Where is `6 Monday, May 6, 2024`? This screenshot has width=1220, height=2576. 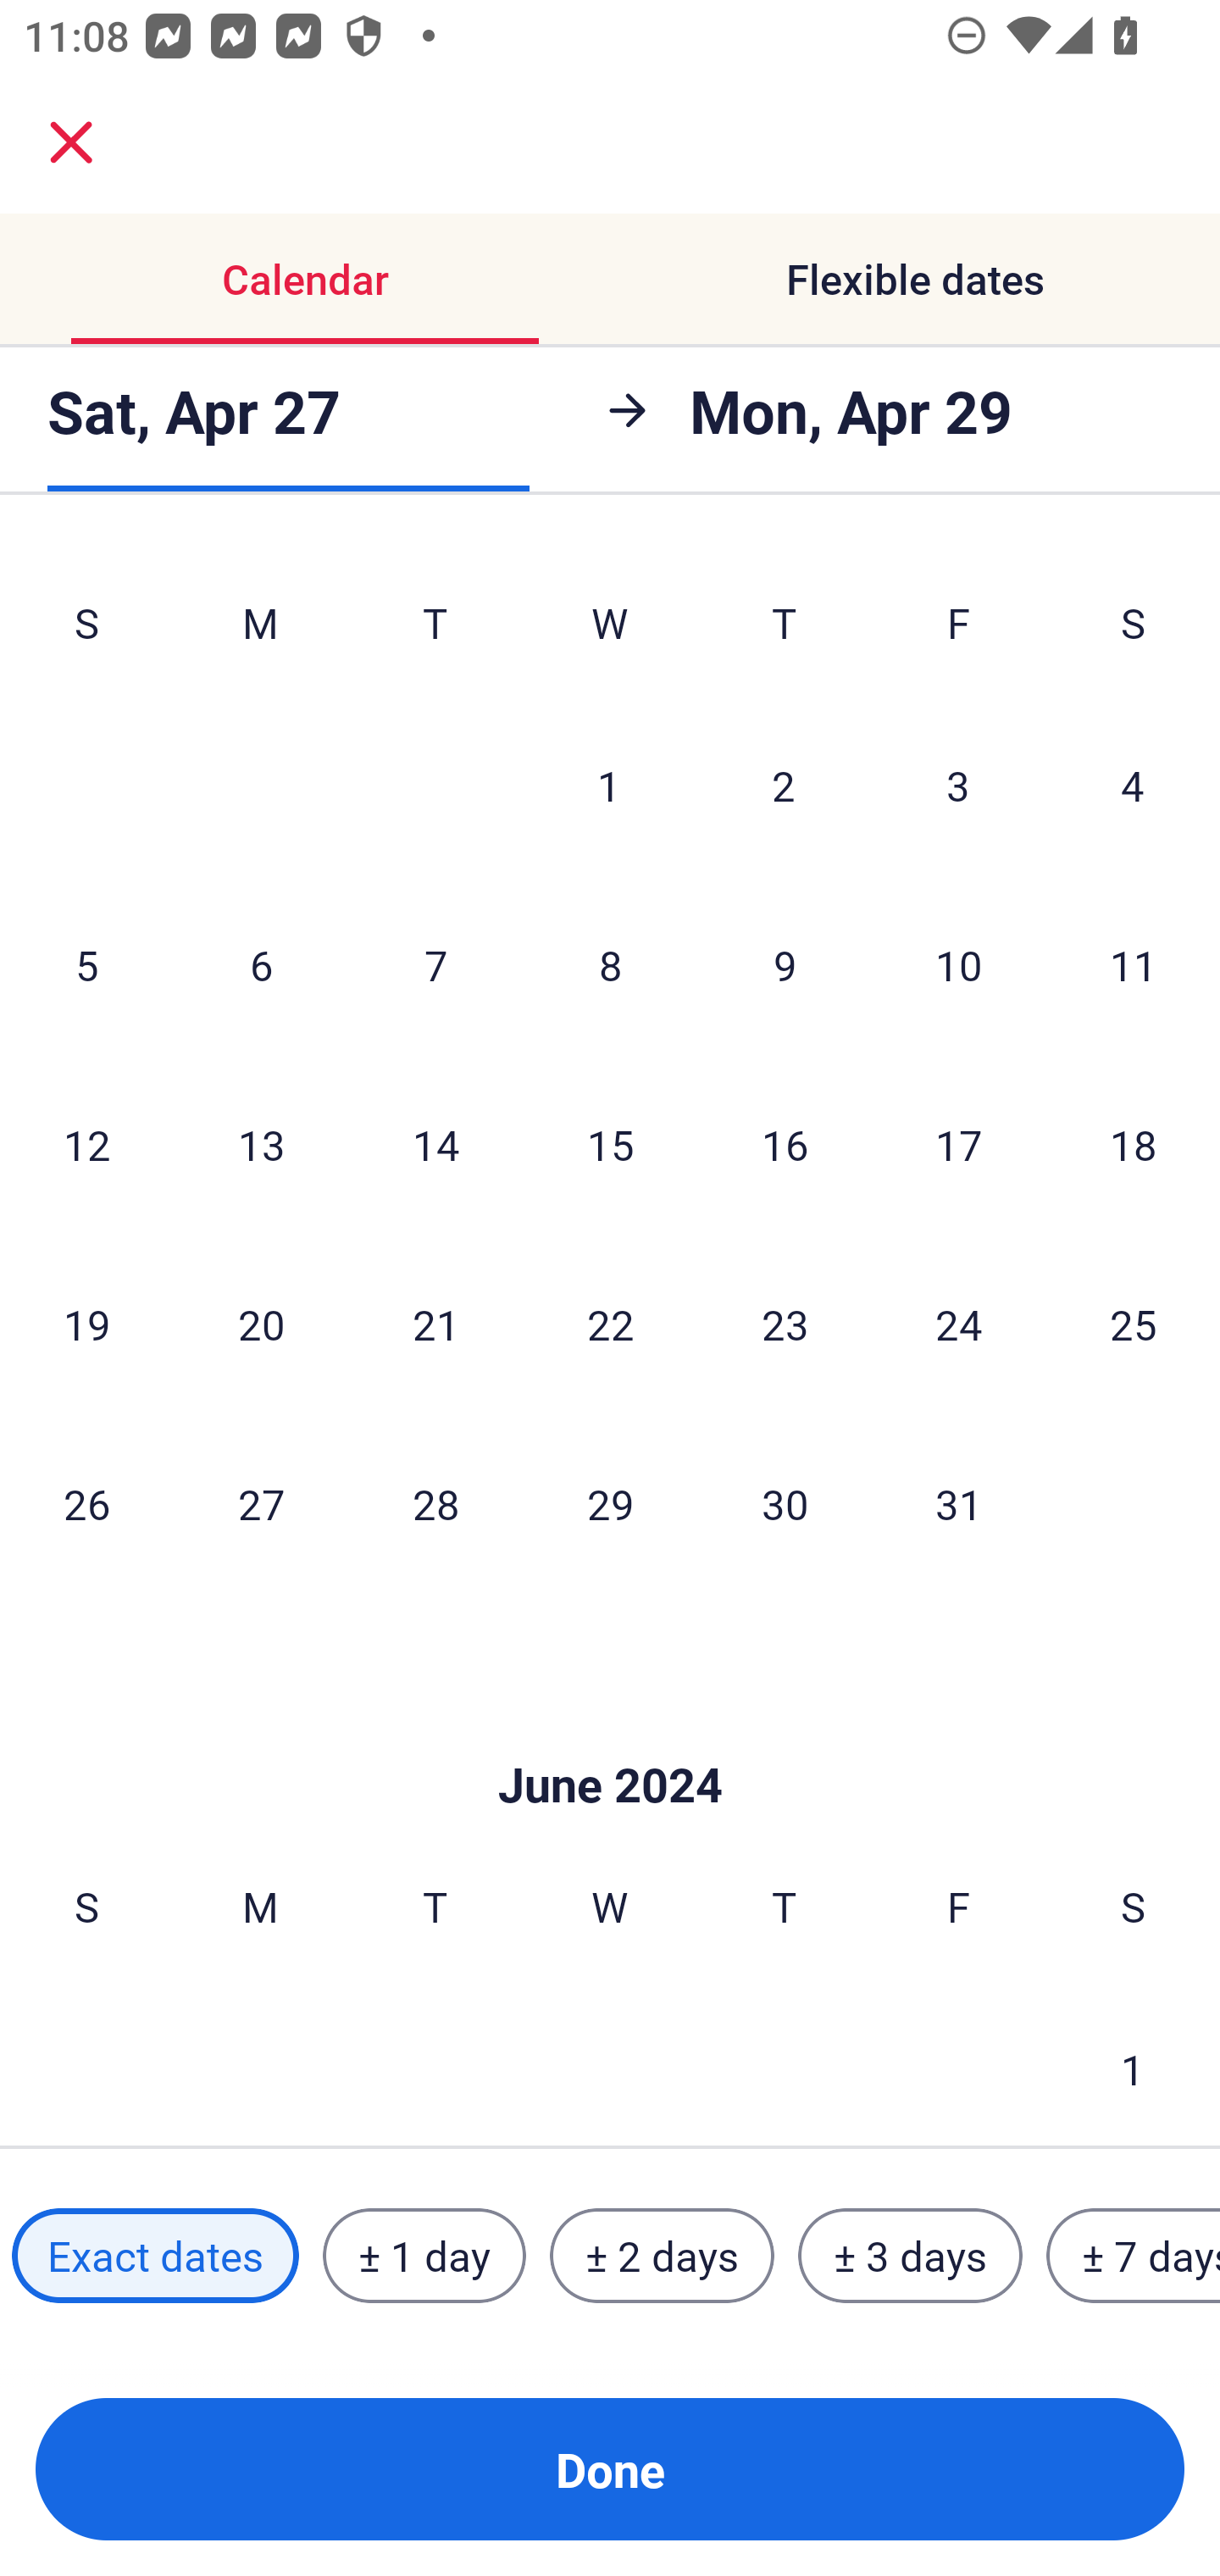
6 Monday, May 6, 2024 is located at coordinates (261, 964).